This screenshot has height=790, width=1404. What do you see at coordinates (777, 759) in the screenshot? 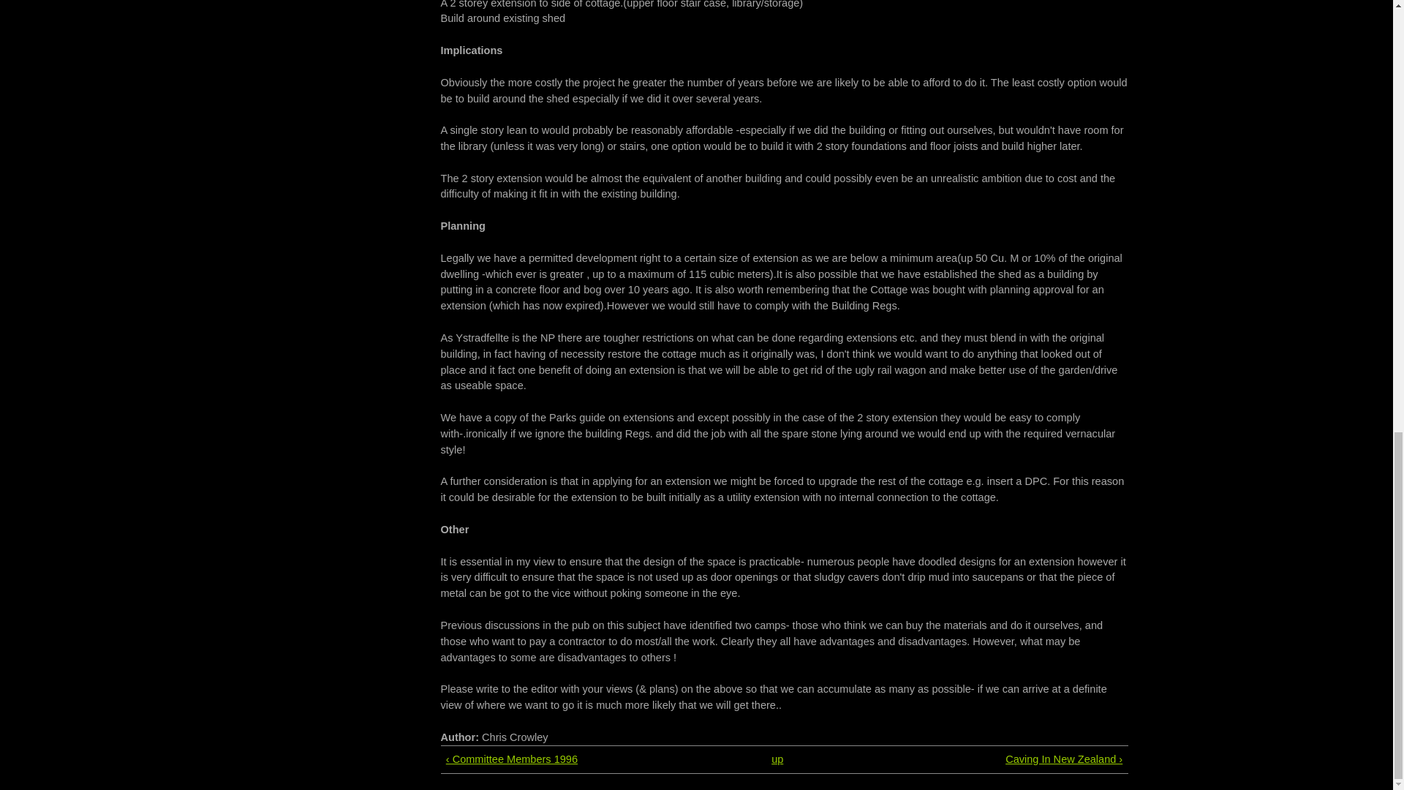
I see `up` at bounding box center [777, 759].